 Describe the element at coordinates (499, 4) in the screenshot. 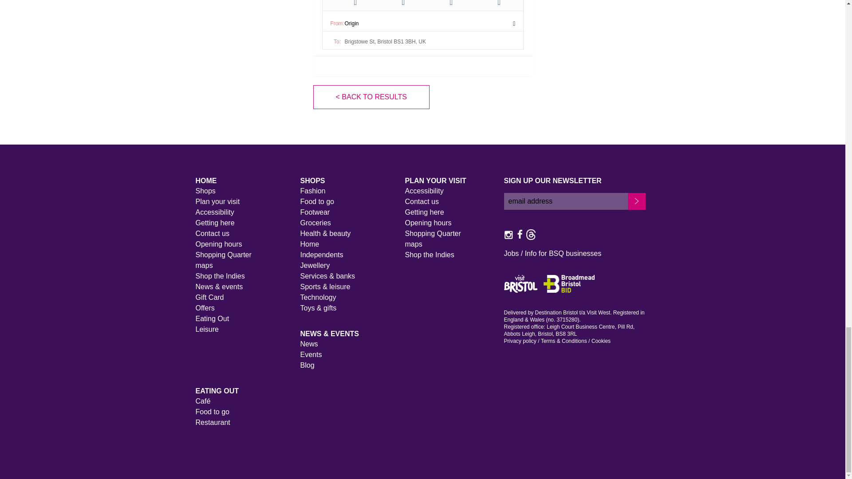

I see `Transit` at that location.